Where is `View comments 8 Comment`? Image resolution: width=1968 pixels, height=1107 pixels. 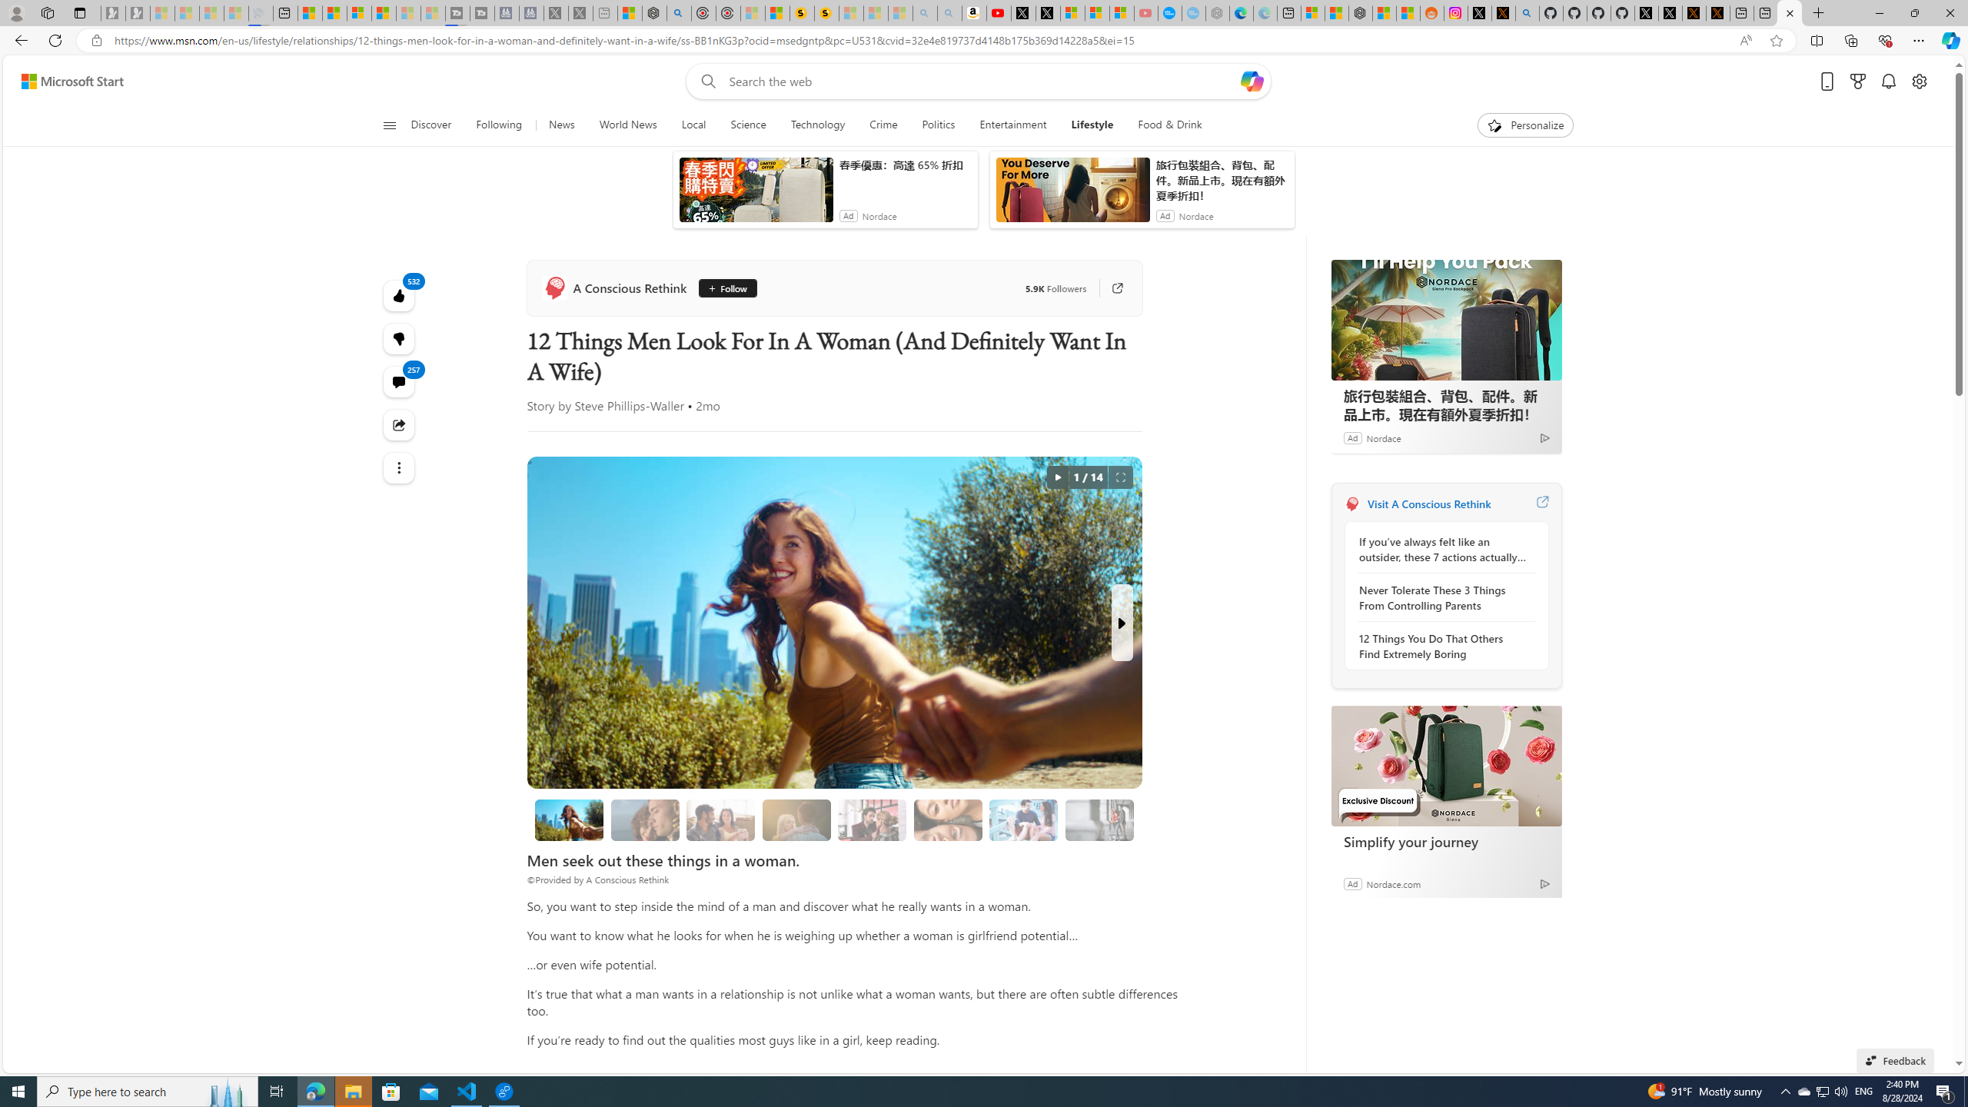 View comments 8 Comment is located at coordinates (955, 443).